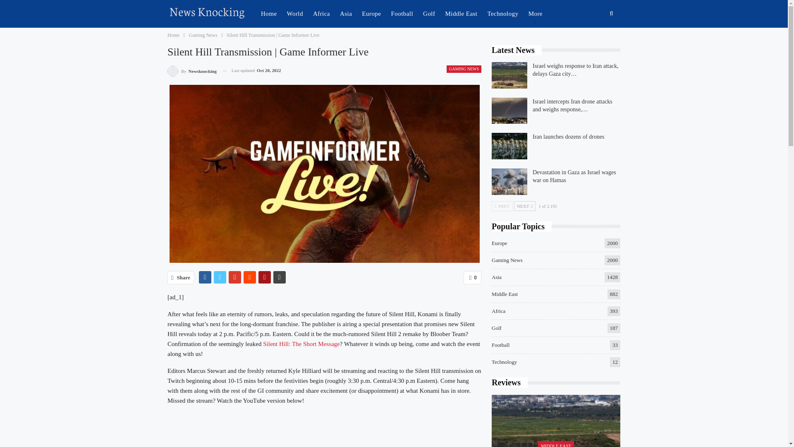 This screenshot has width=794, height=447. Describe the element at coordinates (472, 277) in the screenshot. I see `0` at that location.